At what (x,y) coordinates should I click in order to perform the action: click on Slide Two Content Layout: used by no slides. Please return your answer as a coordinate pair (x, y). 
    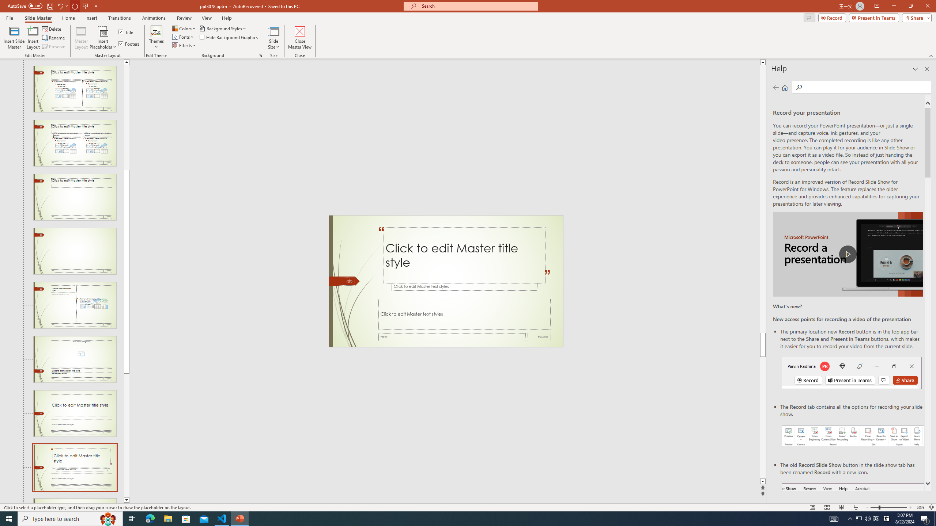
    Looking at the image, I should click on (75, 89).